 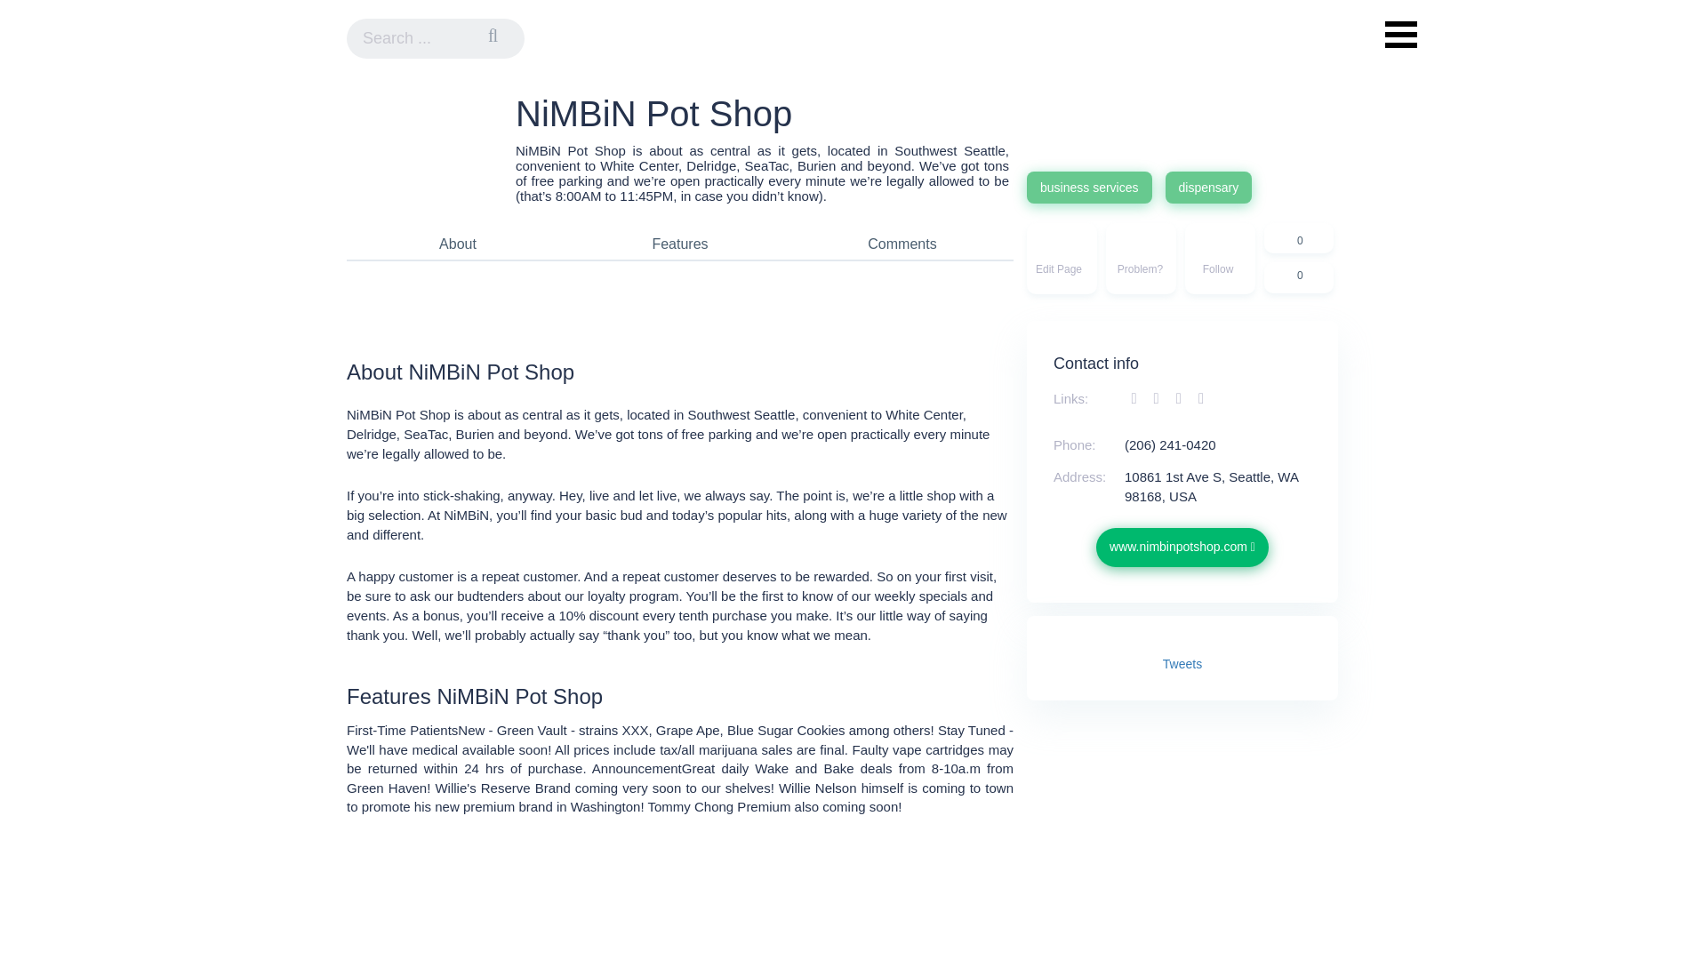 I want to click on NiMBiN Pot Shop twitter, so click(x=1158, y=398).